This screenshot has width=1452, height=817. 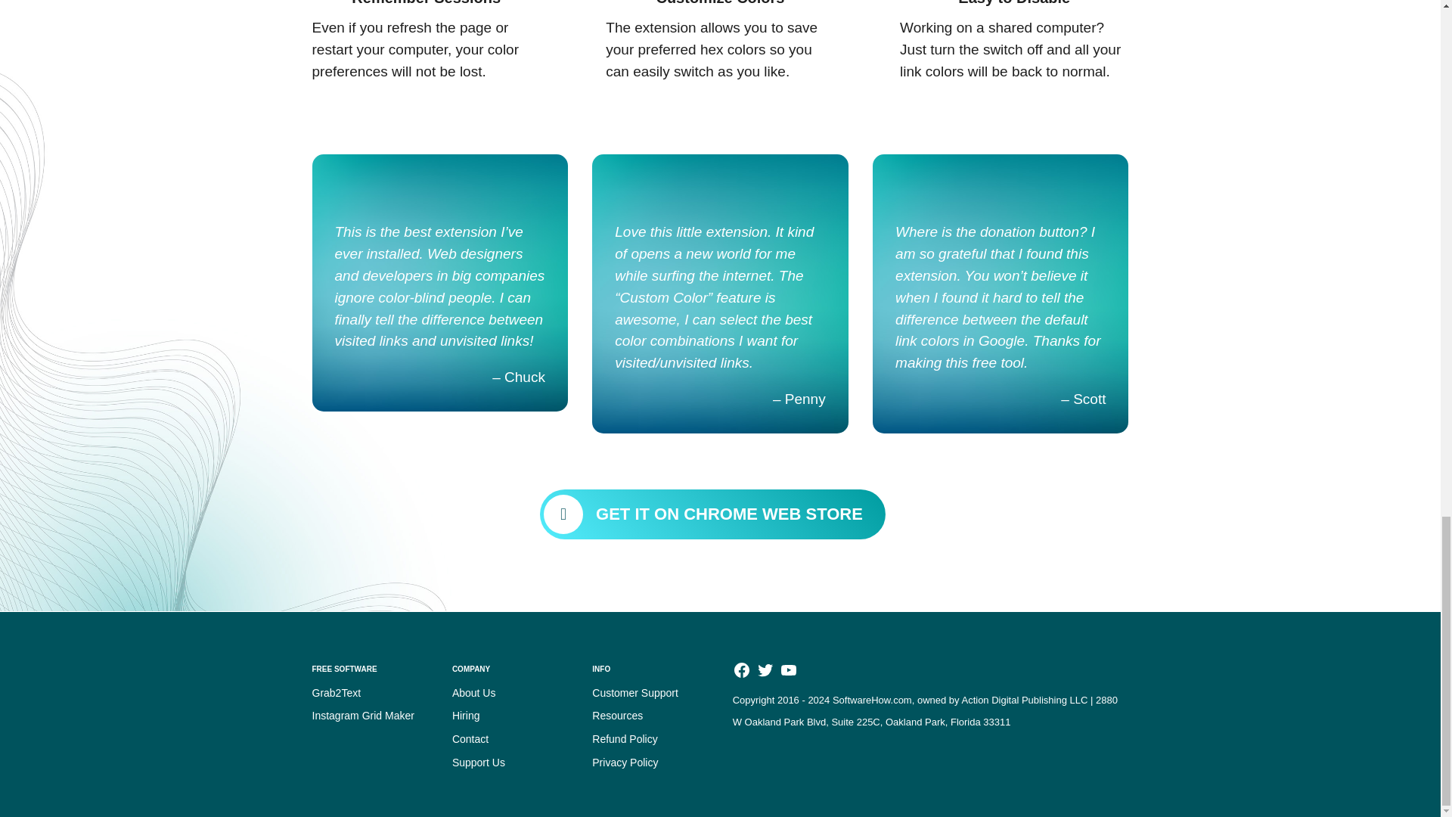 What do you see at coordinates (466, 716) in the screenshot?
I see `Hiring` at bounding box center [466, 716].